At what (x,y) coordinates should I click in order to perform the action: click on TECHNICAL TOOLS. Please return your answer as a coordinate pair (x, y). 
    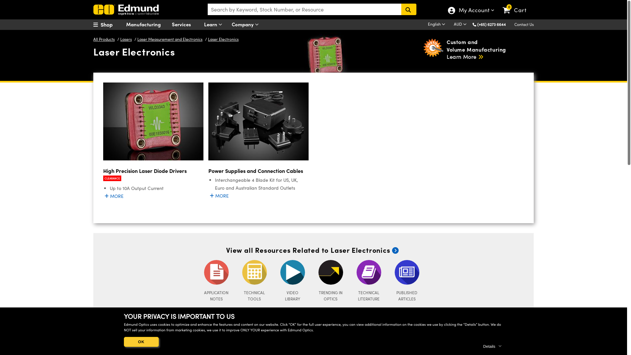
    Looking at the image, I should click on (254, 281).